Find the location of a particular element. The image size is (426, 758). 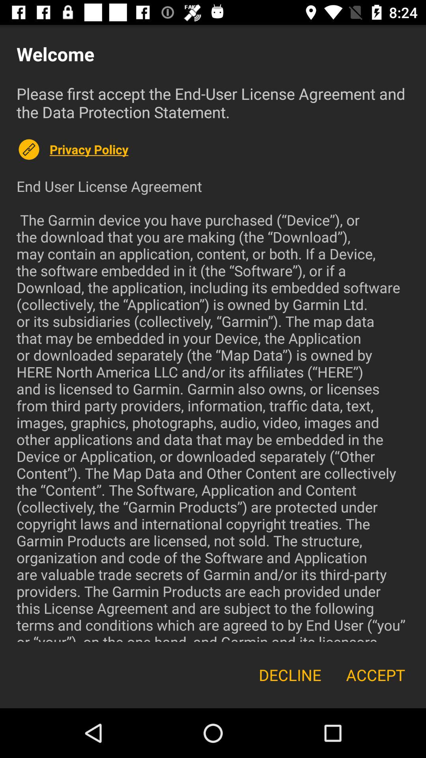

turn on the icon next to accept is located at coordinates (290, 675).